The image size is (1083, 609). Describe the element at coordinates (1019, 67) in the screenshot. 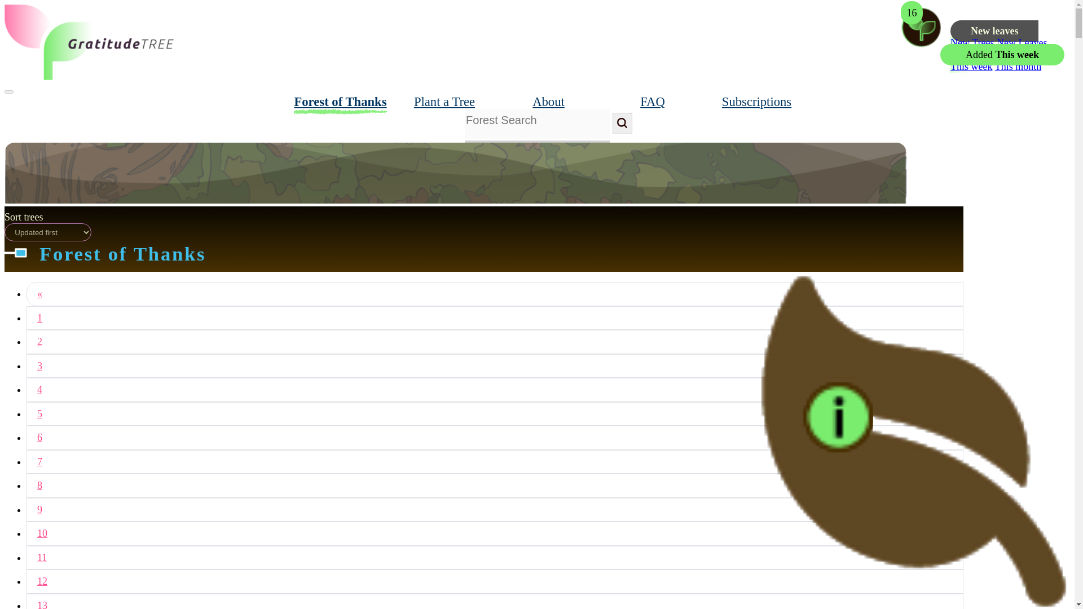

I see `This month` at that location.